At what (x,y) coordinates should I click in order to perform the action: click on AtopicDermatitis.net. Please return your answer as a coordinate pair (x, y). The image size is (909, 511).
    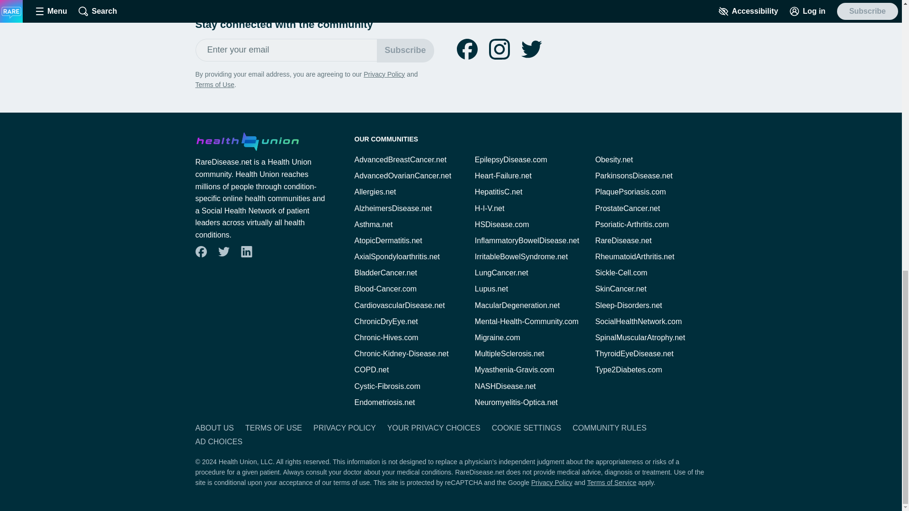
    Looking at the image, I should click on (388, 240).